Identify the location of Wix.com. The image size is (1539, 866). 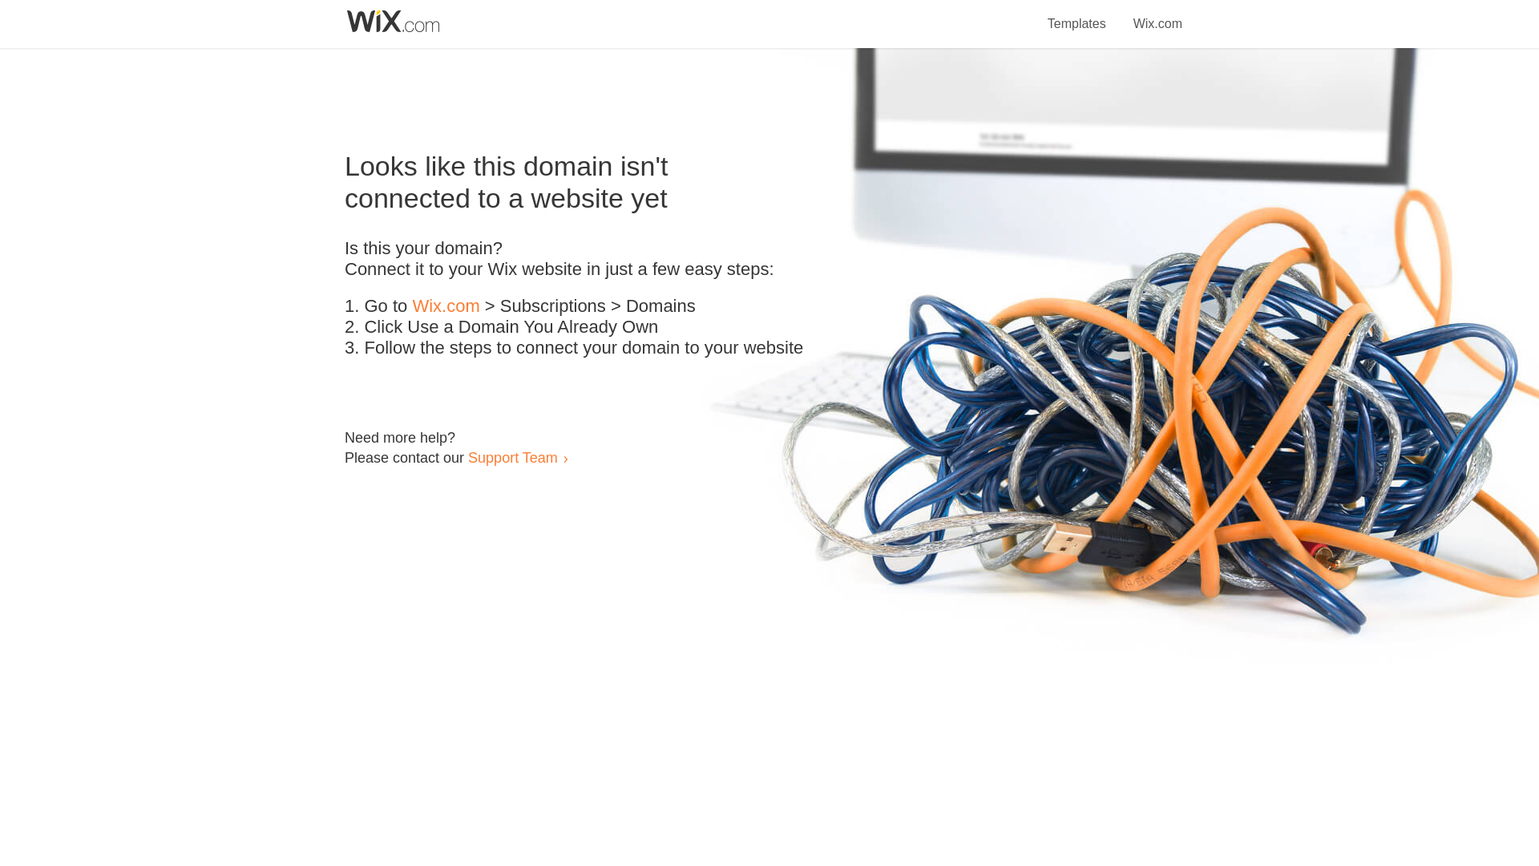
(1157, 14).